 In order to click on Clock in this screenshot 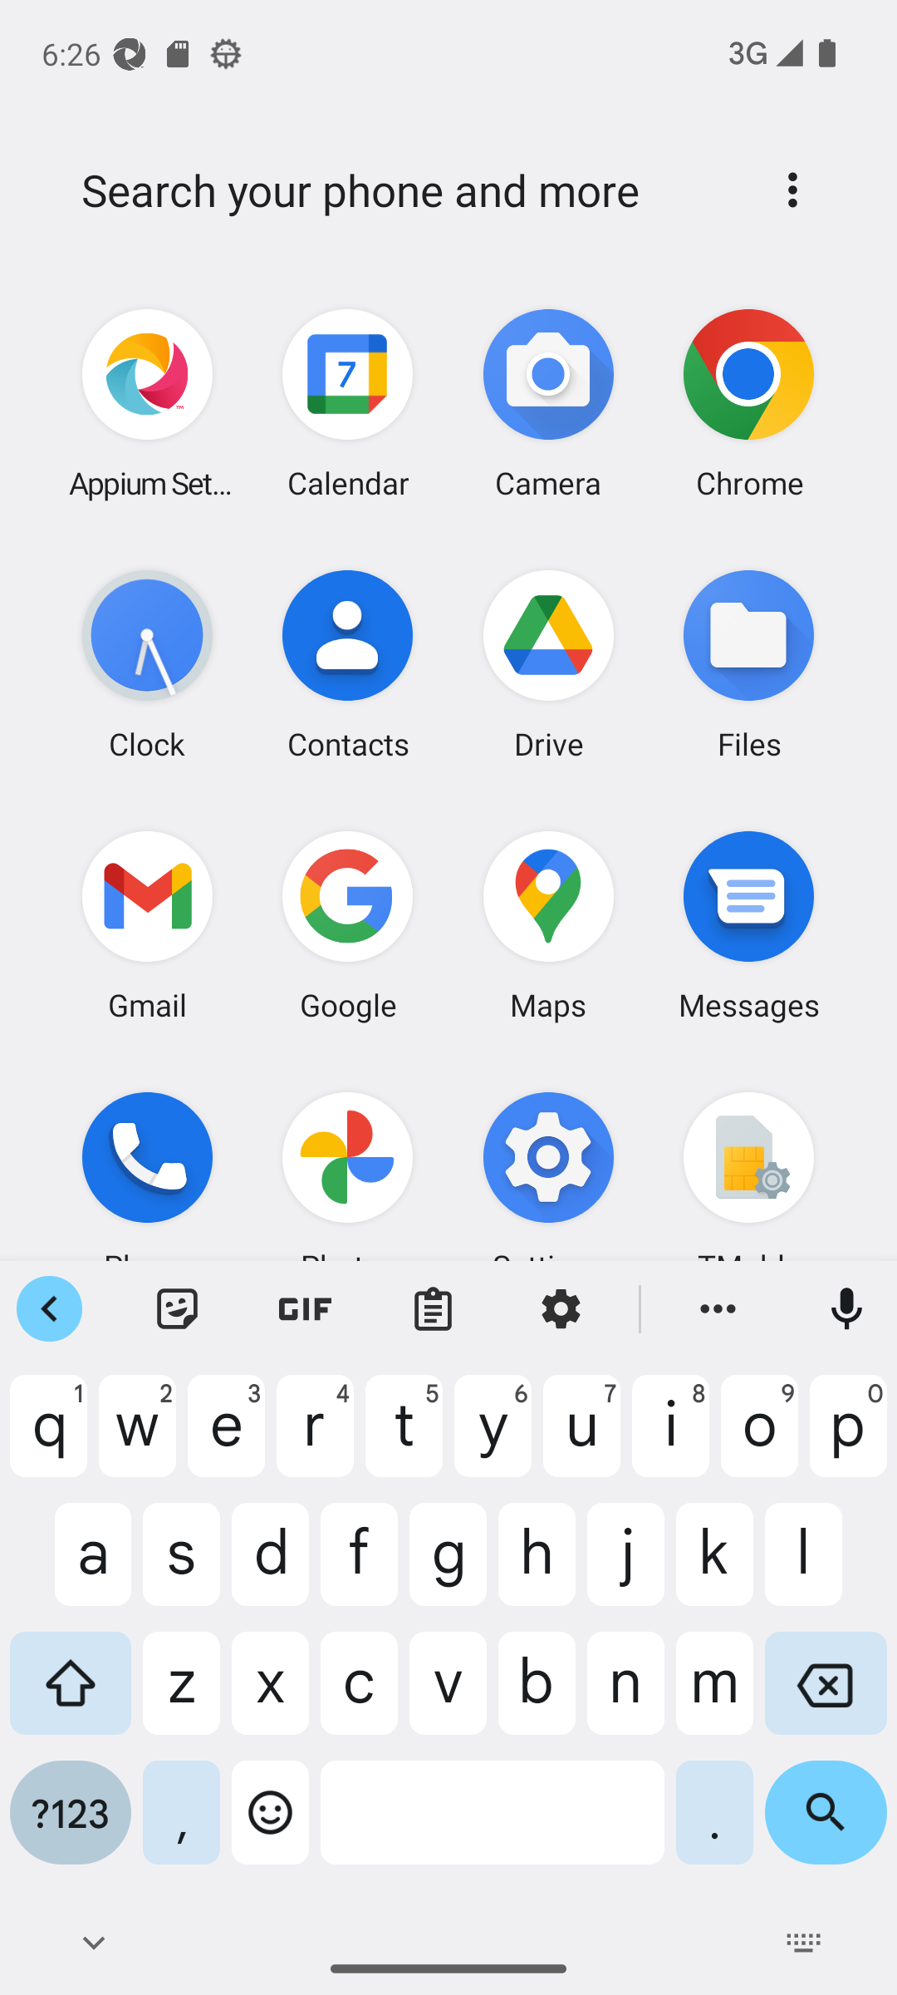, I will do `click(148, 664)`.